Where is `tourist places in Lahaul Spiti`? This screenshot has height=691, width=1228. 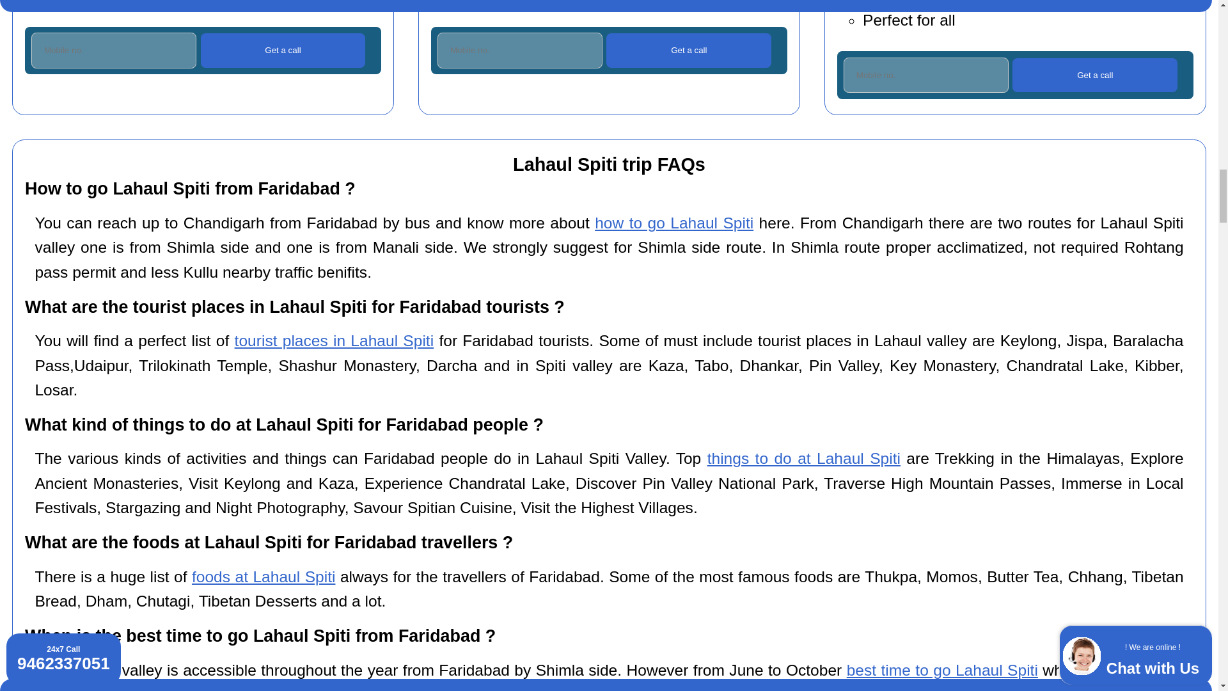
tourist places in Lahaul Spiti is located at coordinates (334, 340).